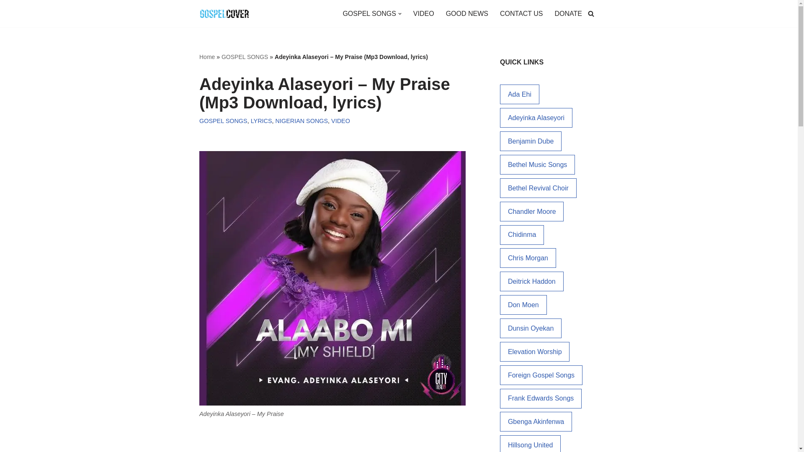  I want to click on VIDEO, so click(423, 13).